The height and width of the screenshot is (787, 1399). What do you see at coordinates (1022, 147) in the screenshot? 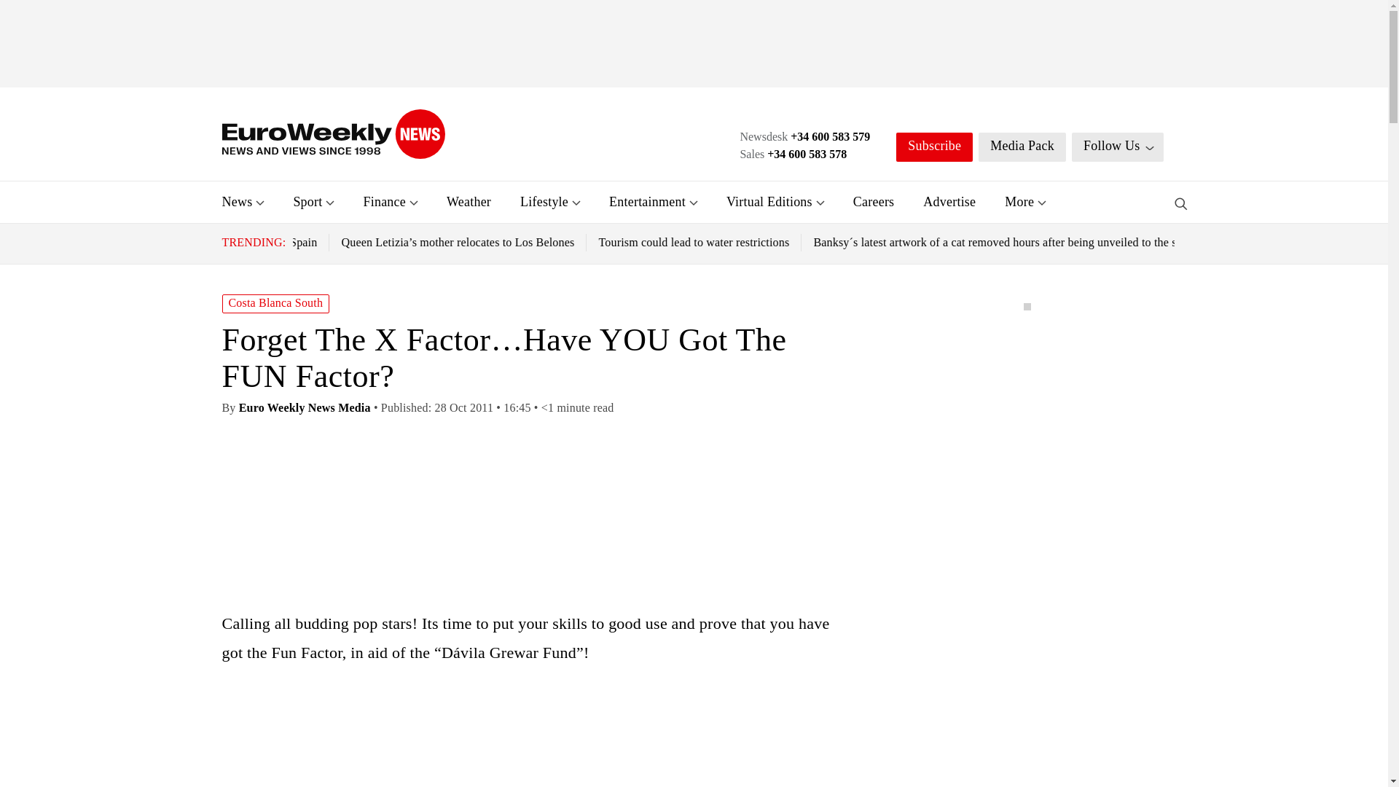
I see `Media Pack` at bounding box center [1022, 147].